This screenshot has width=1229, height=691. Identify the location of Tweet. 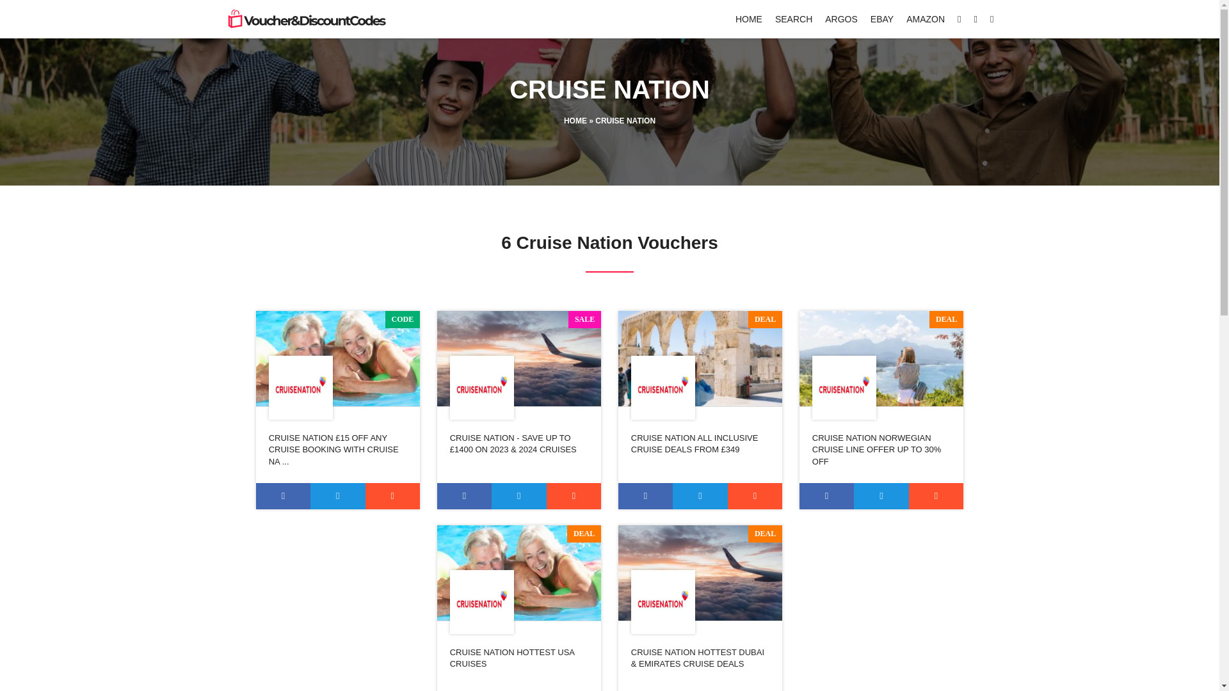
(700, 495).